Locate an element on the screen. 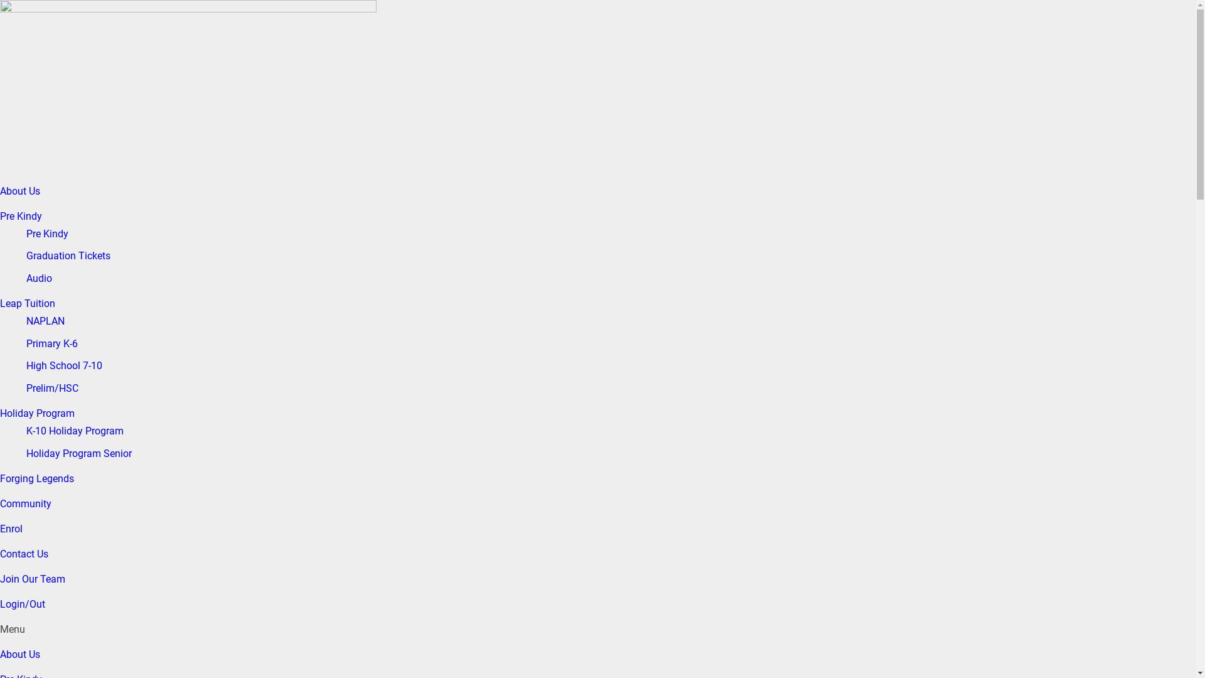 This screenshot has height=678, width=1205. Login/Out is located at coordinates (23, 604).